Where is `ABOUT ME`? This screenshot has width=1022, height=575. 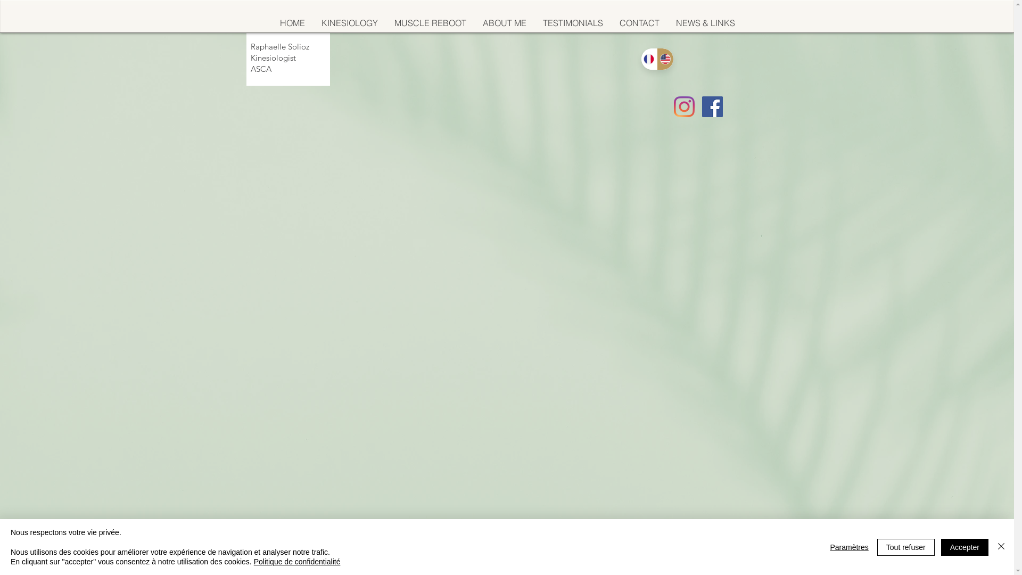
ABOUT ME is located at coordinates (504, 23).